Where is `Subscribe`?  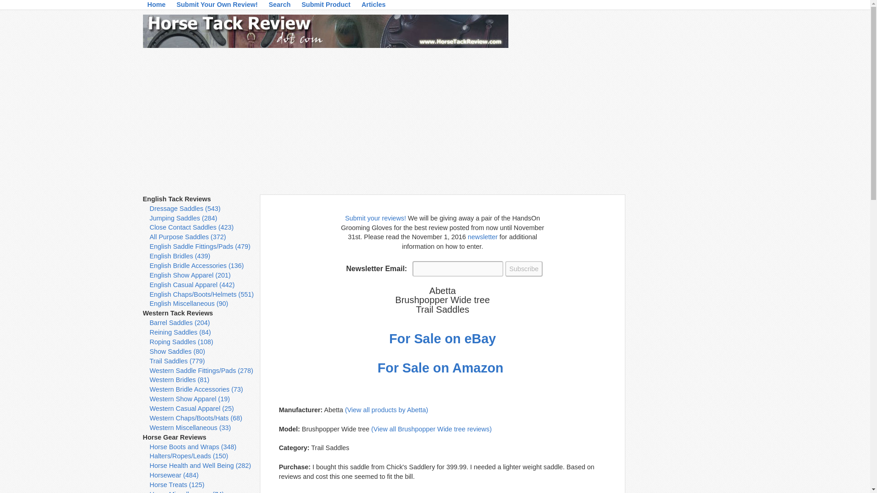
Subscribe is located at coordinates (523, 268).